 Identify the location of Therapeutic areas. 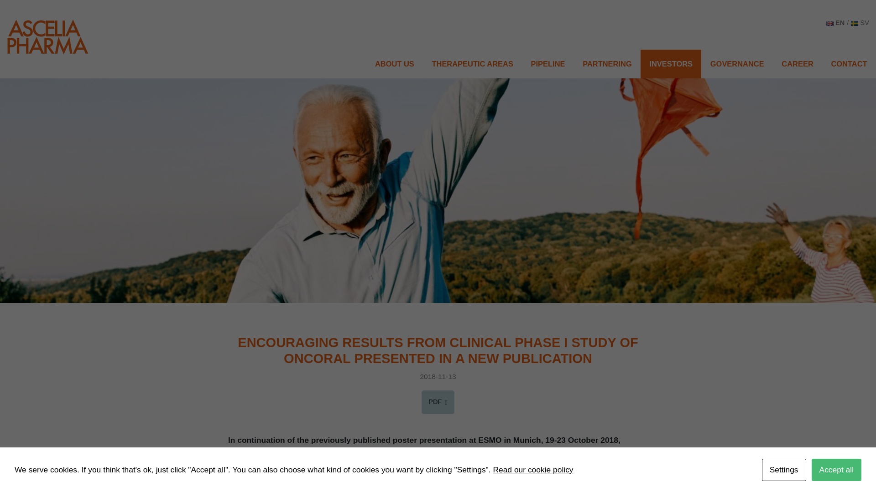
(473, 64).